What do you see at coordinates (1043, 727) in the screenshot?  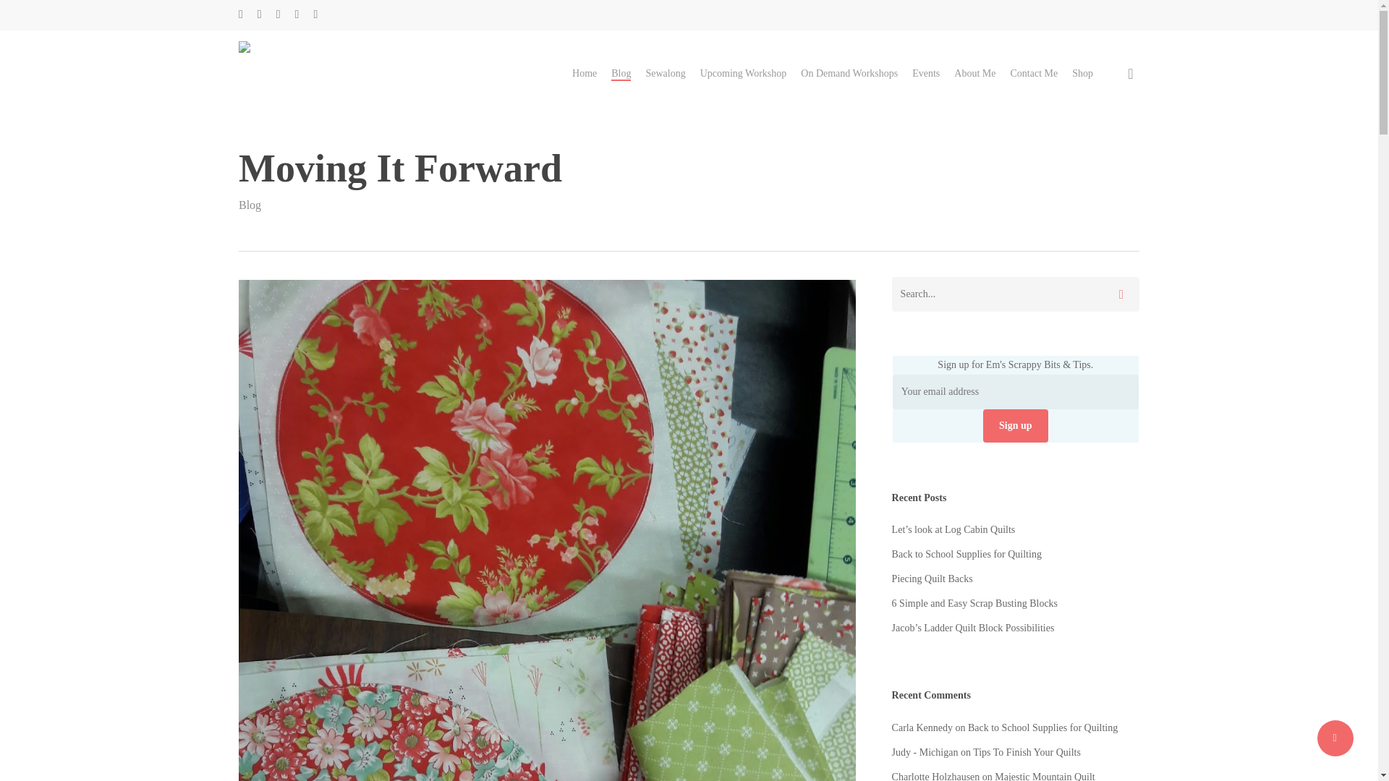 I see `Back to School Supplies for Quilting` at bounding box center [1043, 727].